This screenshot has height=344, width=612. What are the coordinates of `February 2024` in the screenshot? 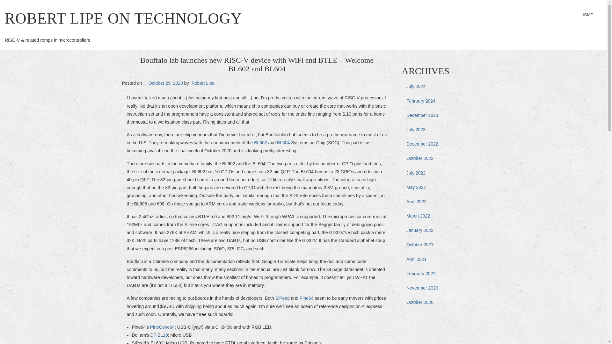 It's located at (443, 101).